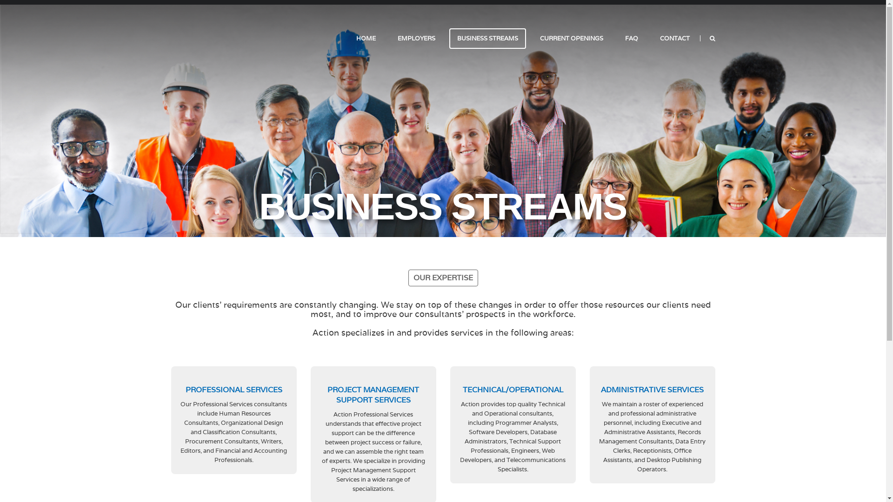 The width and height of the screenshot is (893, 502). Describe the element at coordinates (366, 39) in the screenshot. I see `HOME` at that location.